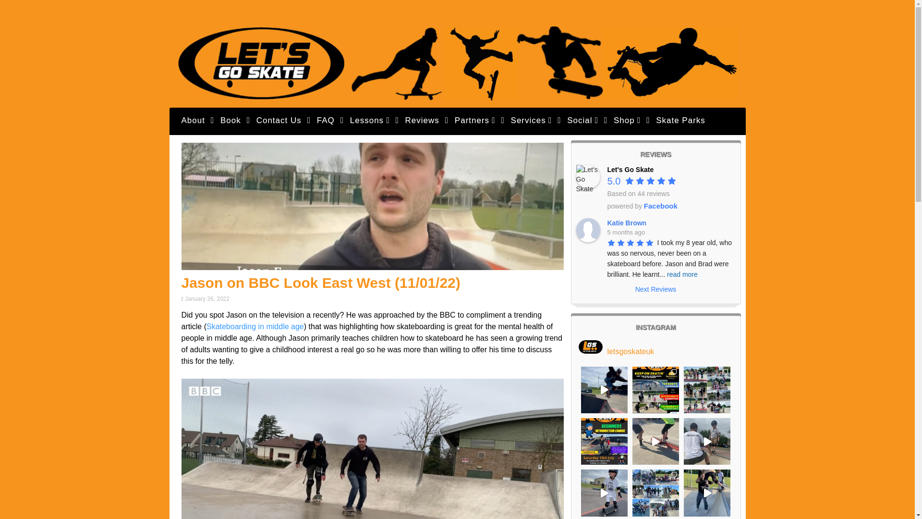  Describe the element at coordinates (279, 120) in the screenshot. I see `Contact Us` at that location.